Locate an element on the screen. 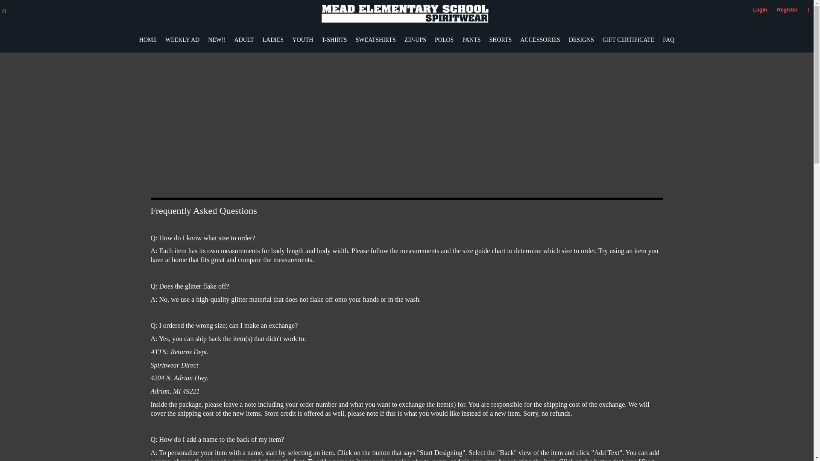 The width and height of the screenshot is (820, 461). ACCESSORIES is located at coordinates (540, 39).